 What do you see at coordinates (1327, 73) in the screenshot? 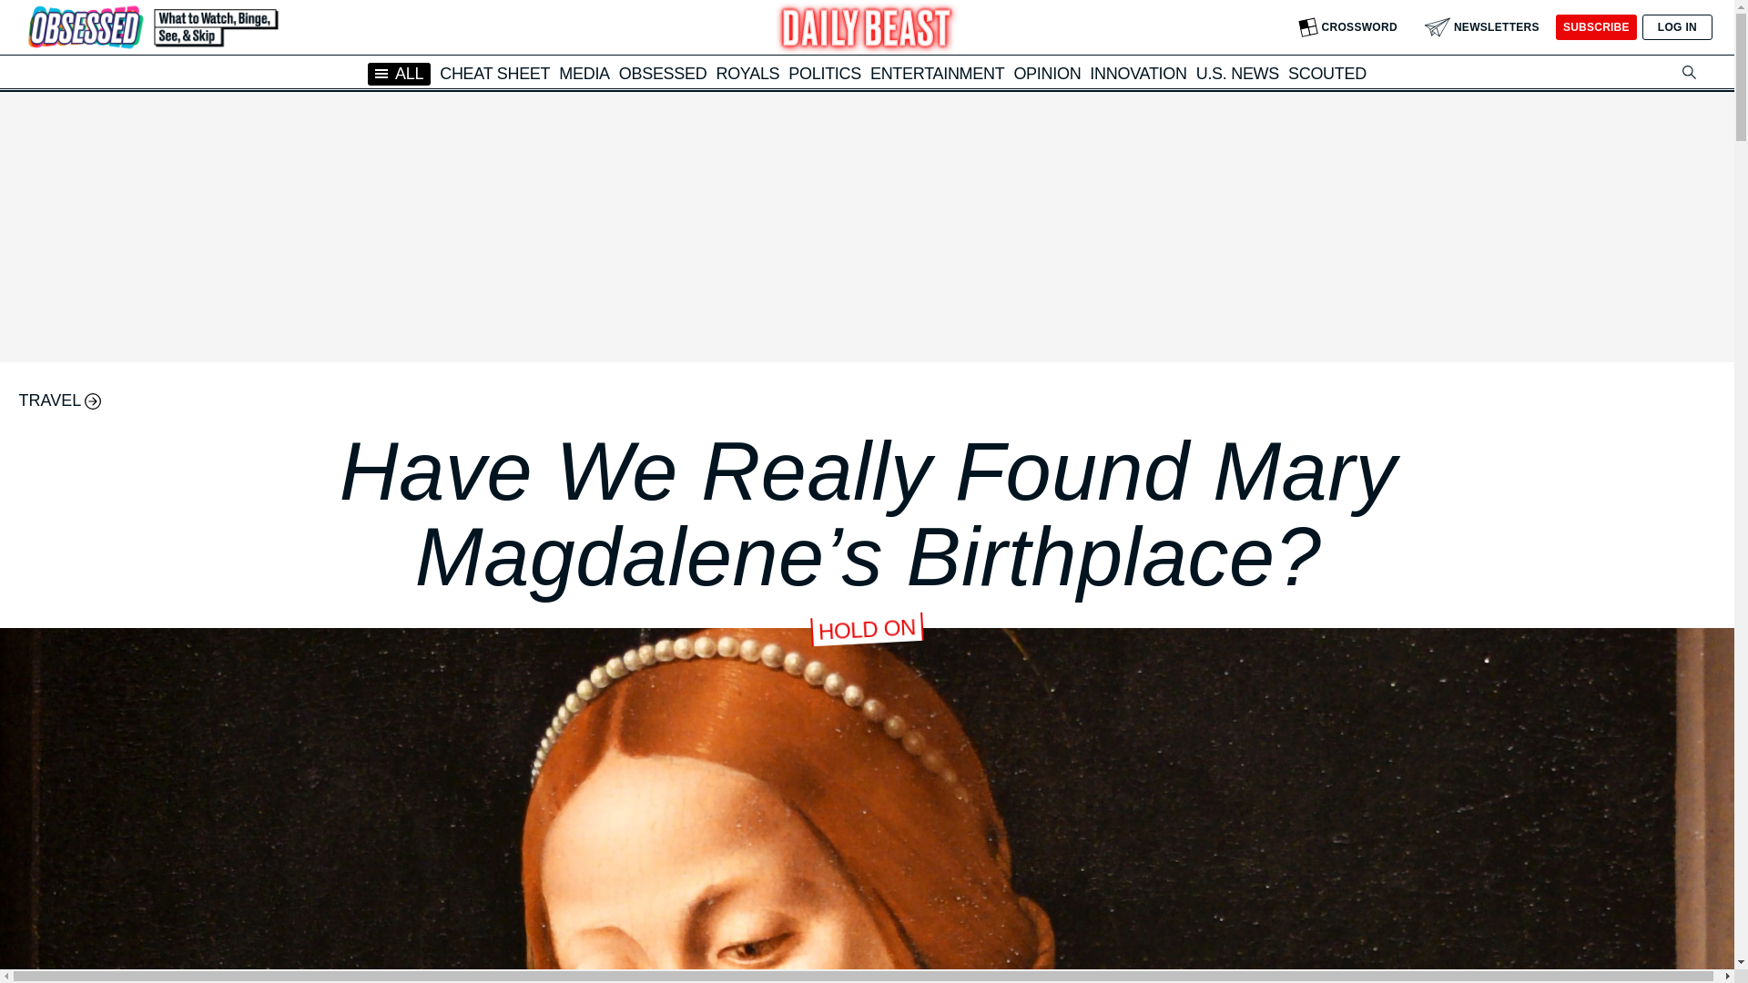
I see `SCOUTED` at bounding box center [1327, 73].